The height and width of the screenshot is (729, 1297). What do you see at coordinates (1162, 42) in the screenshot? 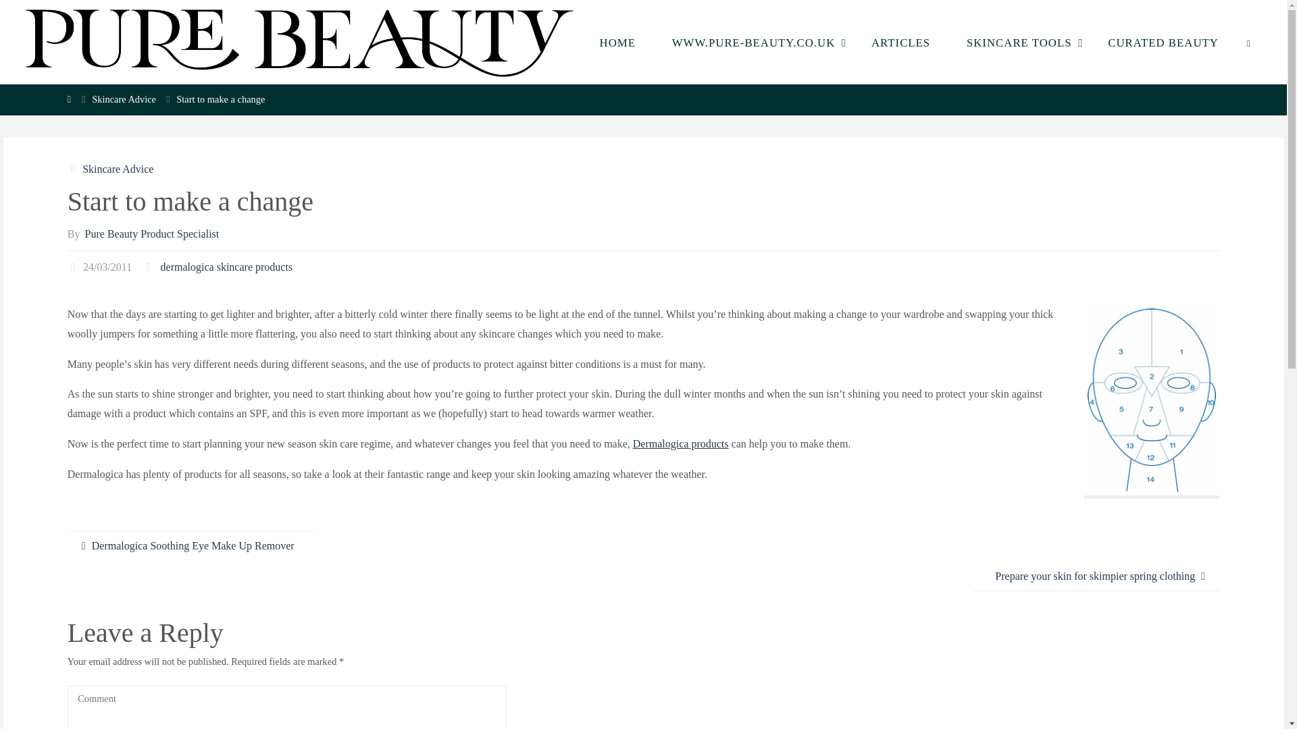
I see `CURATED BEAUTY` at bounding box center [1162, 42].